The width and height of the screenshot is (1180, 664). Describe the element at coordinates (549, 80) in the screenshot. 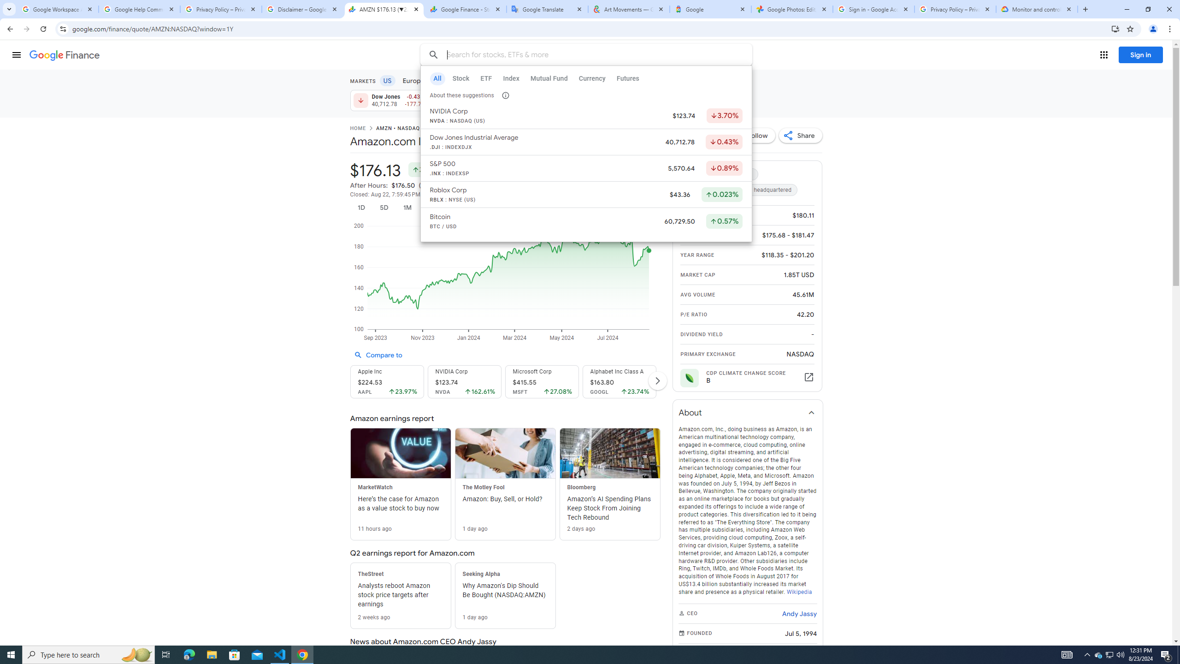

I see `Futures` at that location.